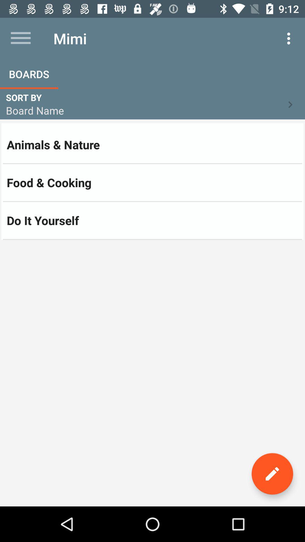 This screenshot has width=305, height=542. Describe the element at coordinates (21, 38) in the screenshot. I see `open item to the left of mimi item` at that location.